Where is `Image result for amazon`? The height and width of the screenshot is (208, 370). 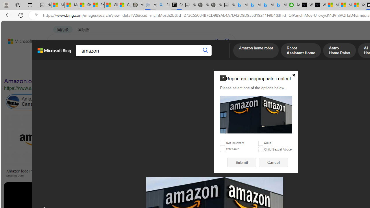 Image result for amazon is located at coordinates (284, 140).